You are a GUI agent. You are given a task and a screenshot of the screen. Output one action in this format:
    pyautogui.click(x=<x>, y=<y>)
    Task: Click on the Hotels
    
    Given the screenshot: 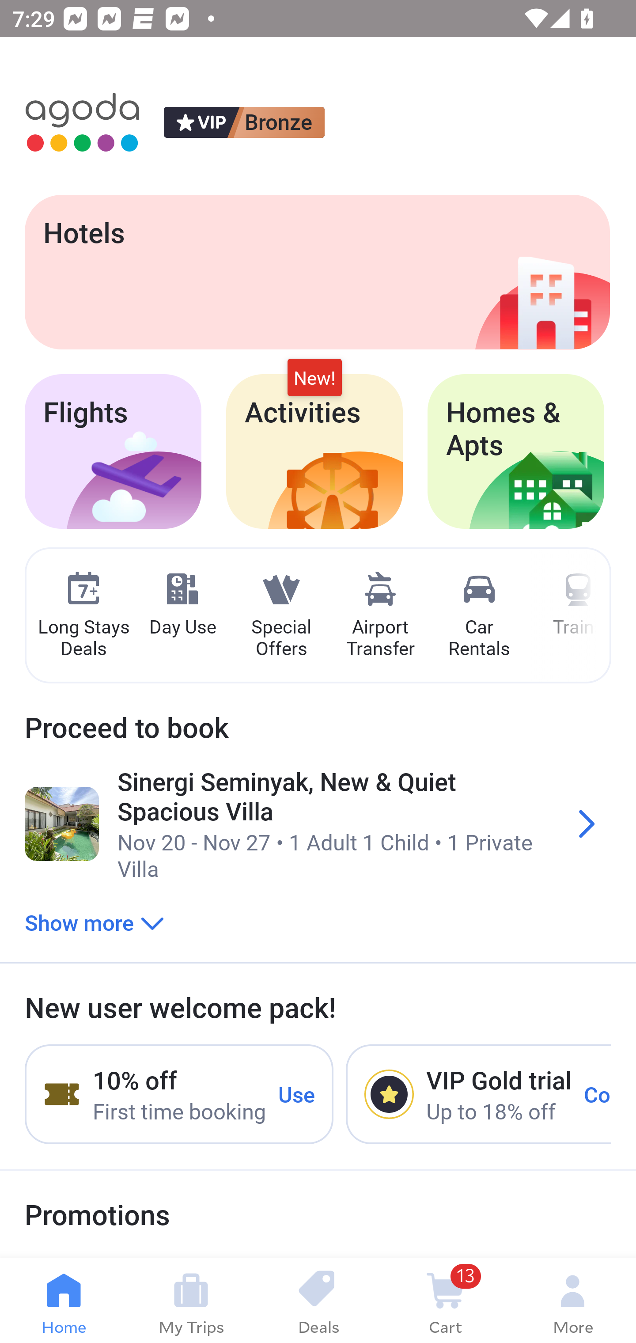 What is the action you would take?
    pyautogui.click(x=317, y=272)
    